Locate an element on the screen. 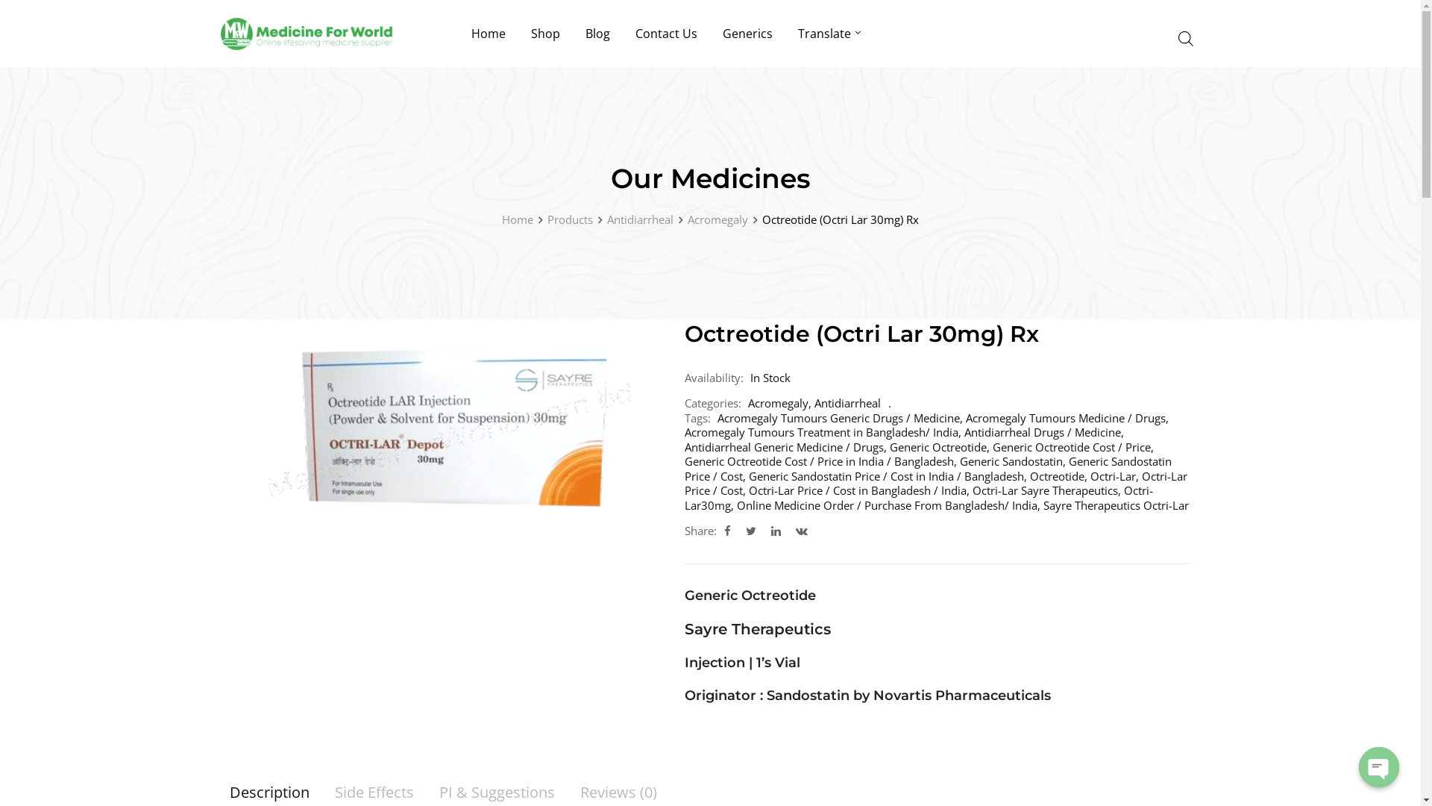 The height and width of the screenshot is (806, 1432). Octreotide (Octri-Lar 30mg)Octreotide (Octri-Lar 30mg) is located at coordinates (442, 440).